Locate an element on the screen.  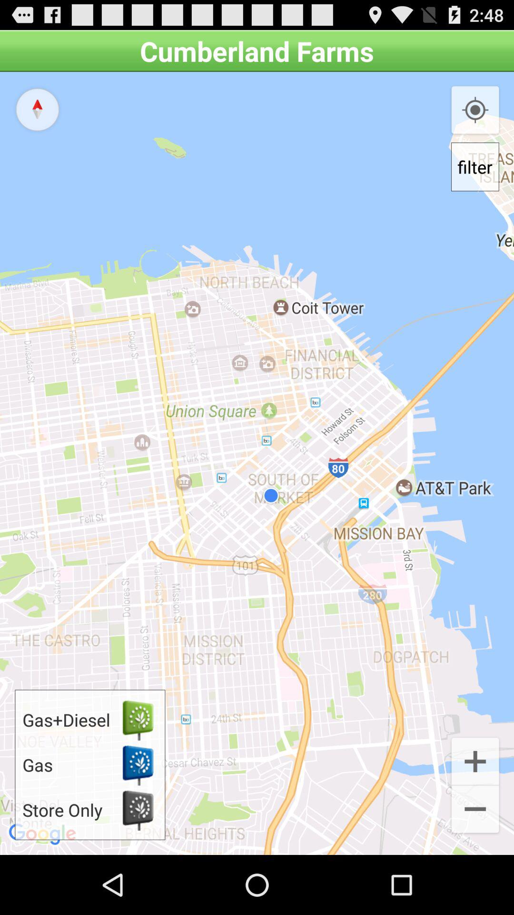
tap filter is located at coordinates (475, 167).